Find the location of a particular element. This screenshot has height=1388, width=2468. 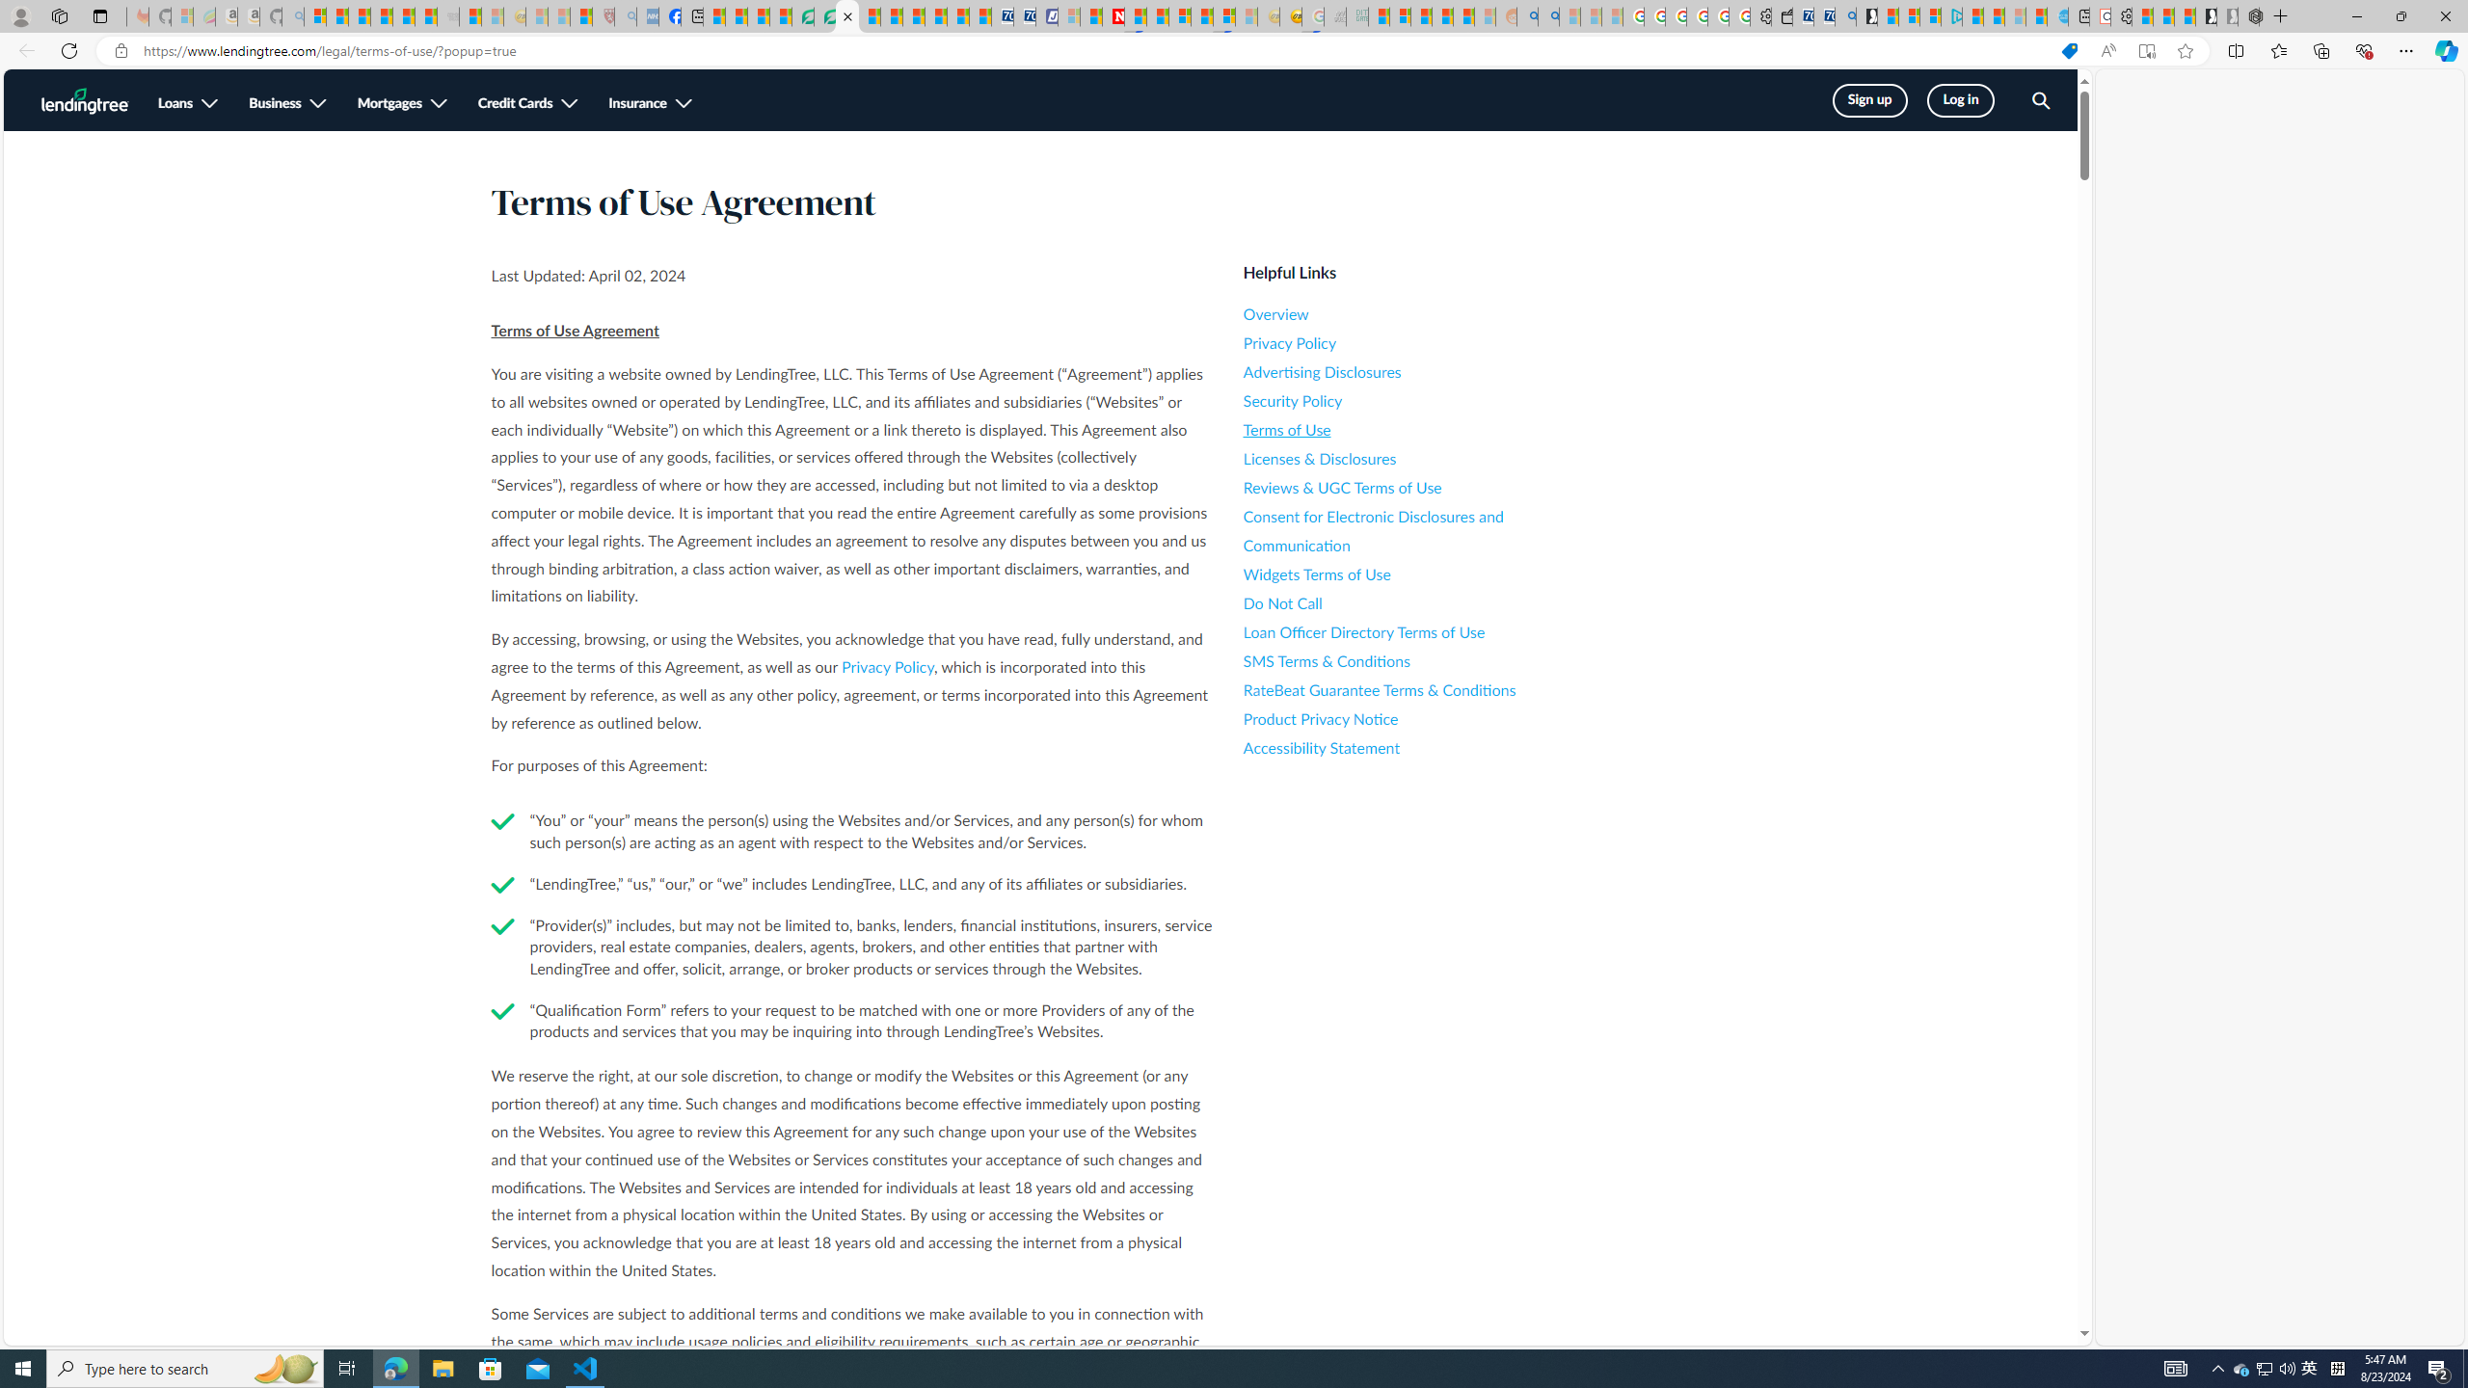

Do Not Call is located at coordinates (1417, 603).